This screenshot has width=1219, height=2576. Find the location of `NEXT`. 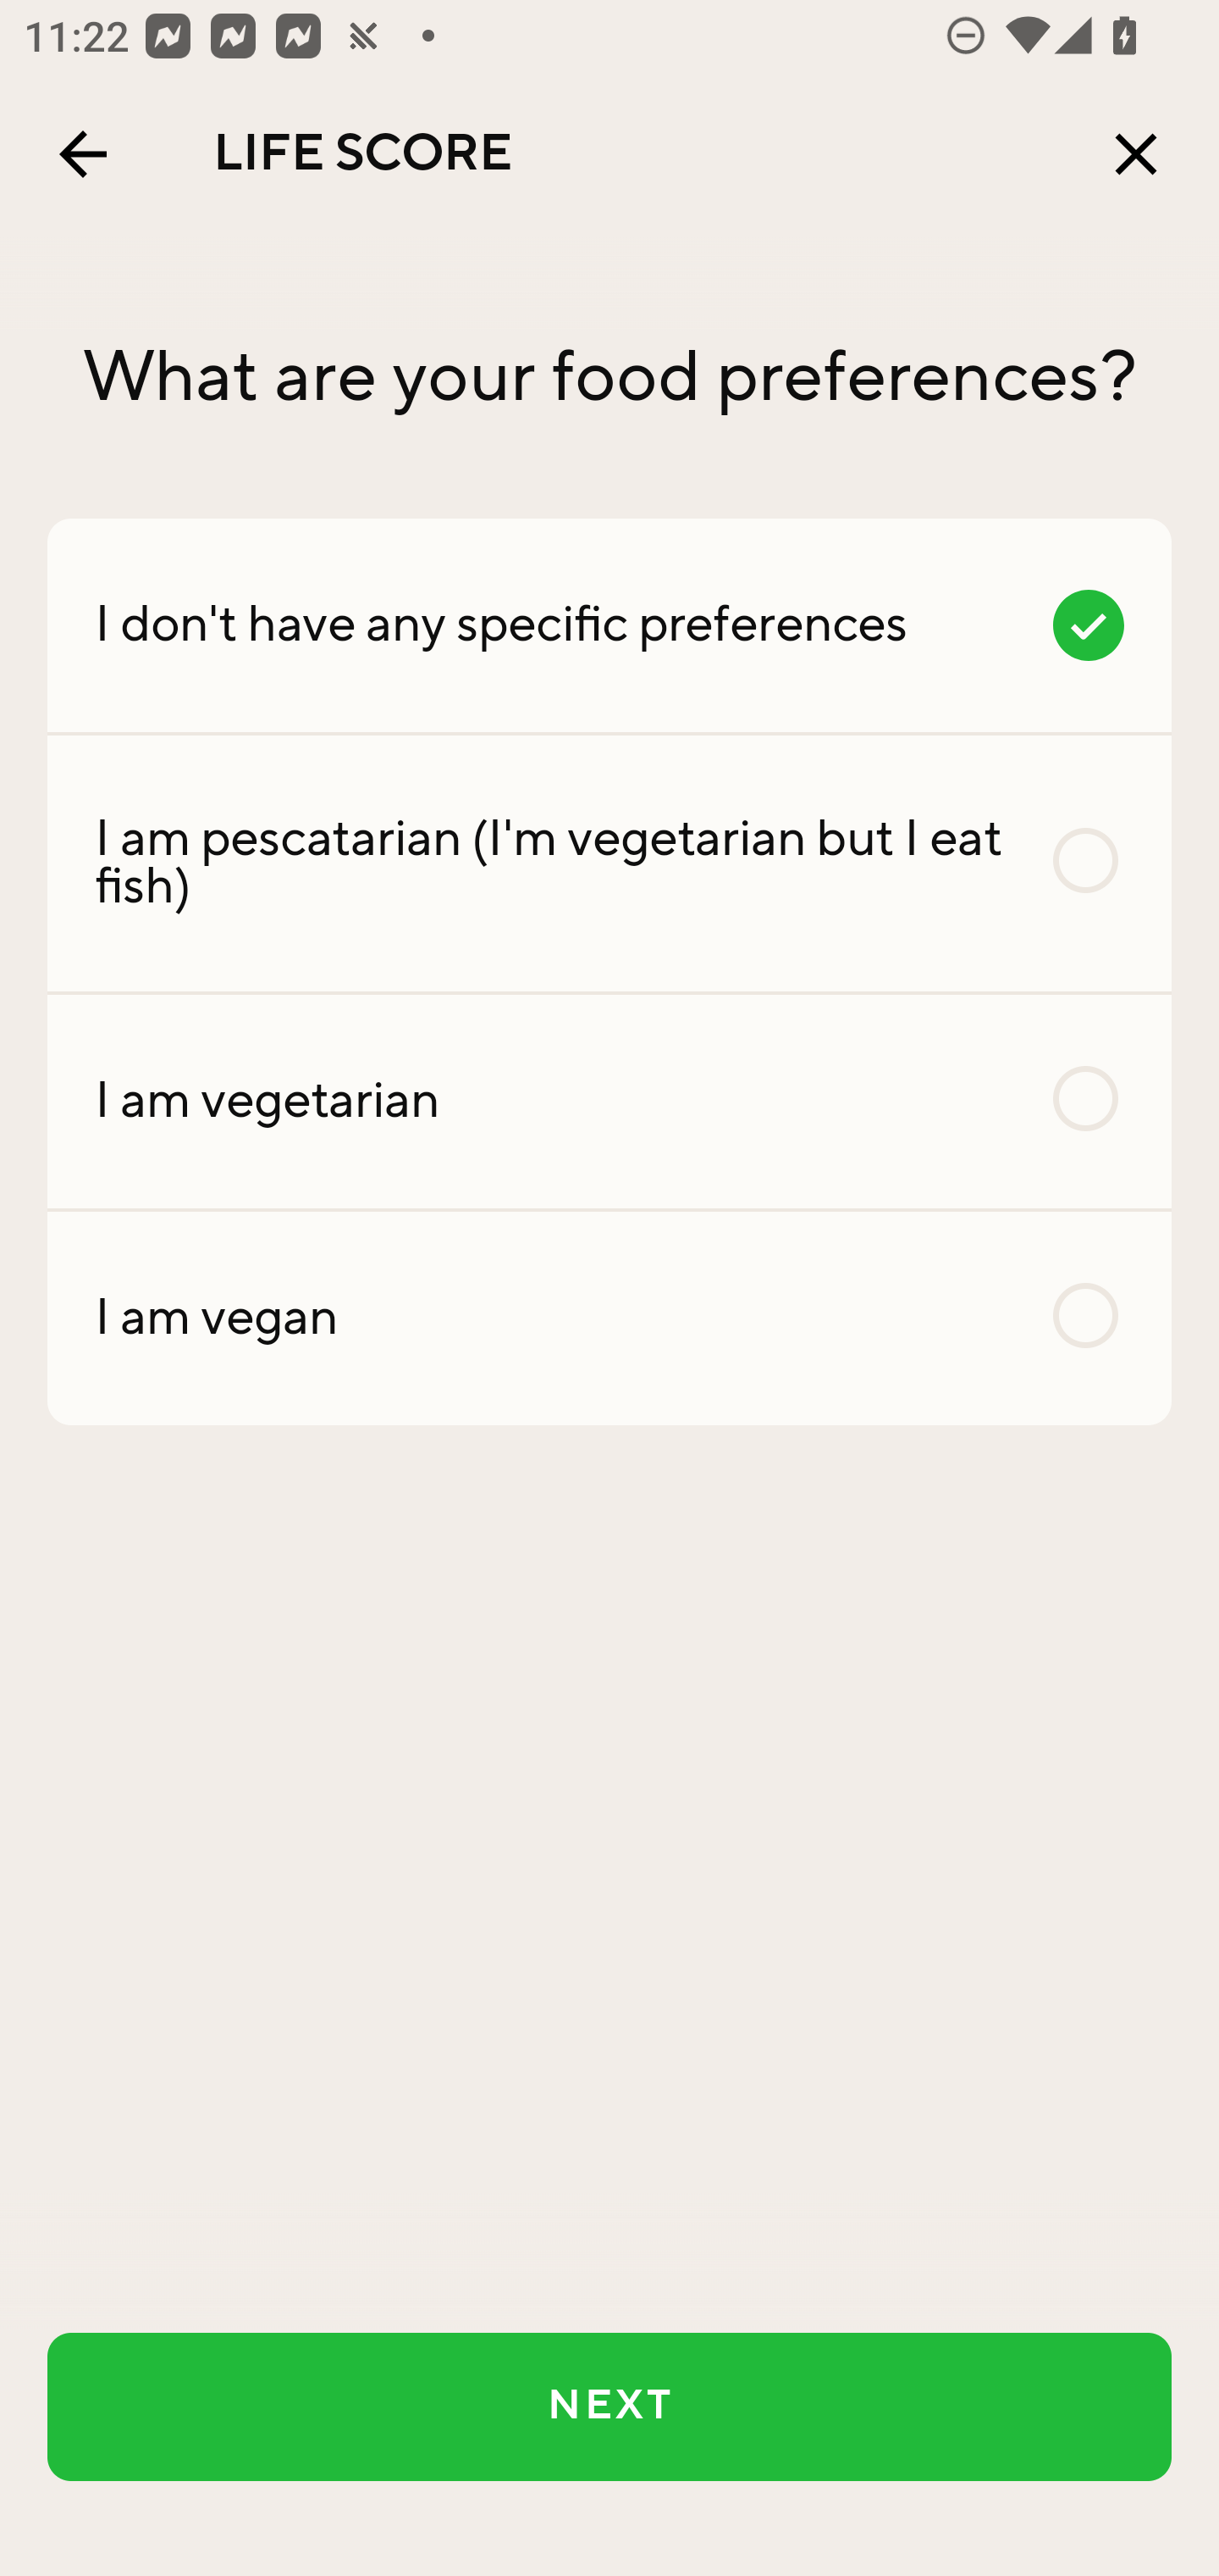

NEXT is located at coordinates (609, 2407).